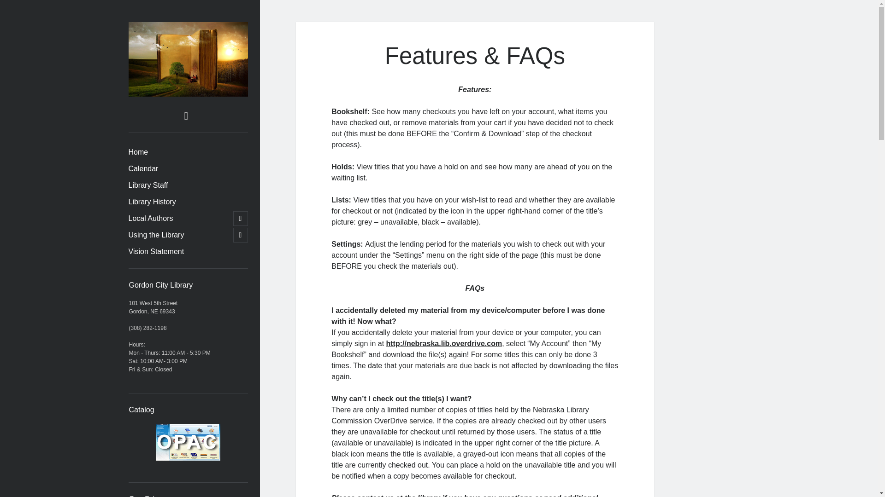 This screenshot has height=497, width=885. What do you see at coordinates (152, 202) in the screenshot?
I see `Library History` at bounding box center [152, 202].